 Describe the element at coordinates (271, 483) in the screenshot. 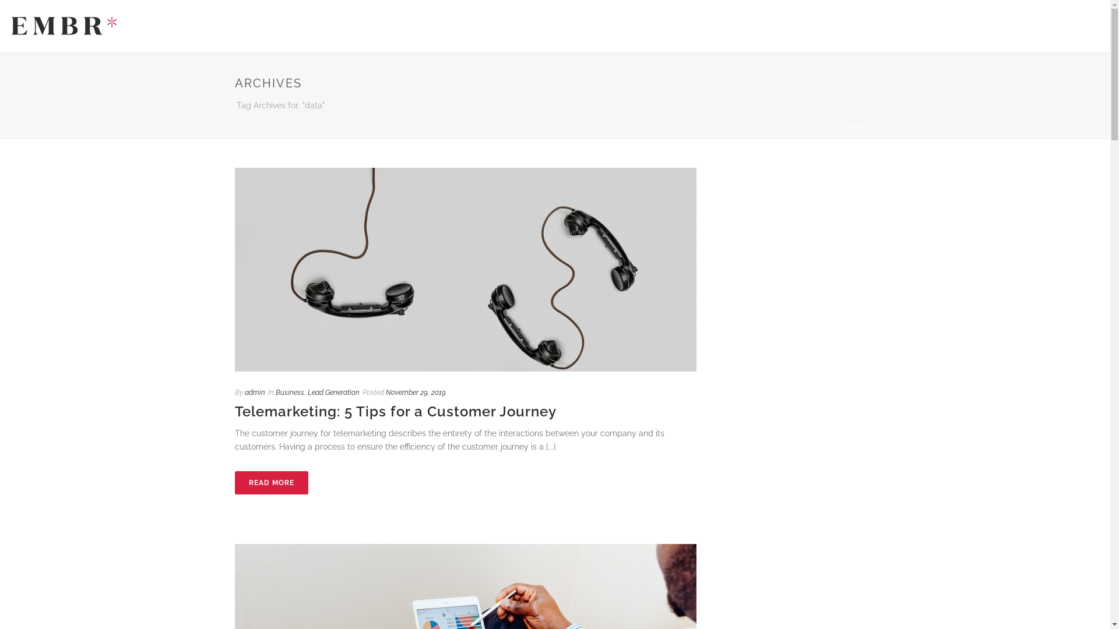

I see `READ MORE` at that location.